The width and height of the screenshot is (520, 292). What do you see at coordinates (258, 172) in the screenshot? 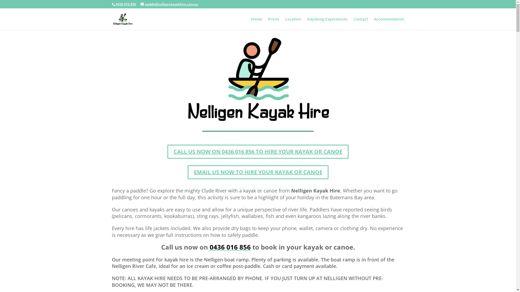
I see `EMAIL US NOW TO HIRE YOUR KAYAK OR CANOE` at bounding box center [258, 172].